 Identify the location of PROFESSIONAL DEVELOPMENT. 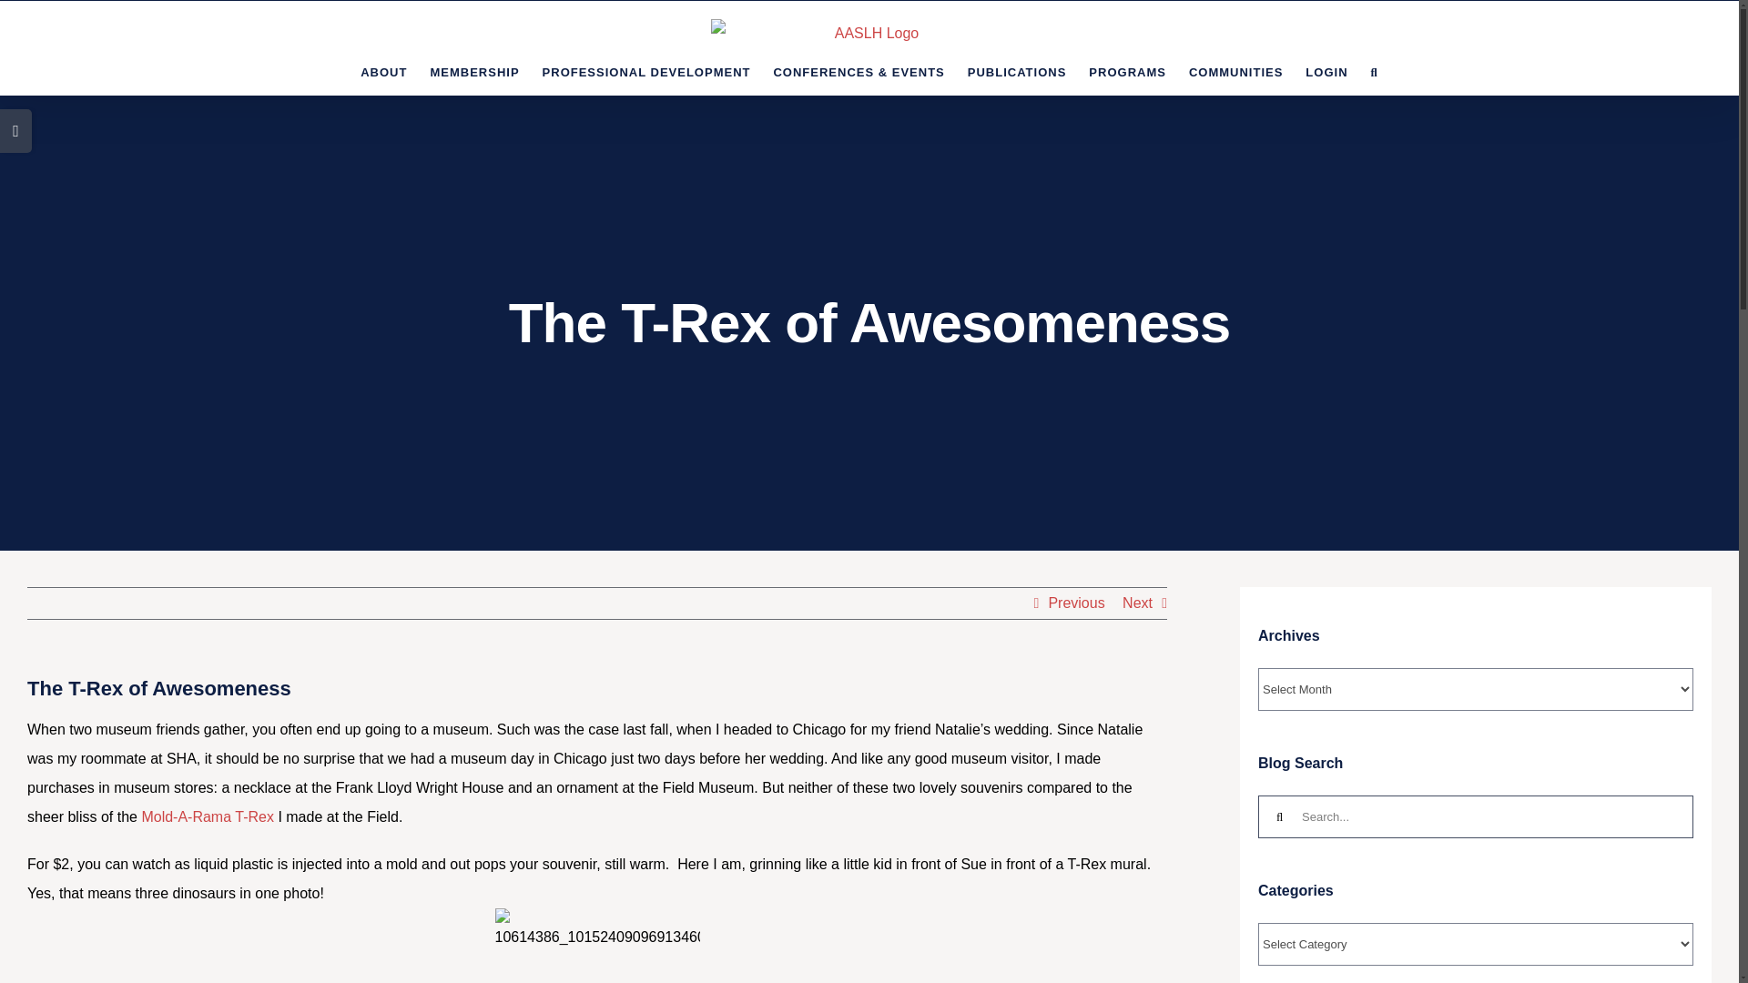
(646, 71).